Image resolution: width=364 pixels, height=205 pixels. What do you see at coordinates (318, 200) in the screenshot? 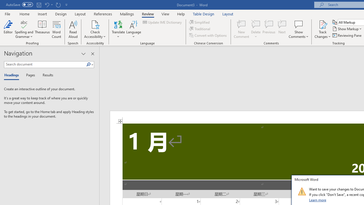
I see `Learn more` at bounding box center [318, 200].